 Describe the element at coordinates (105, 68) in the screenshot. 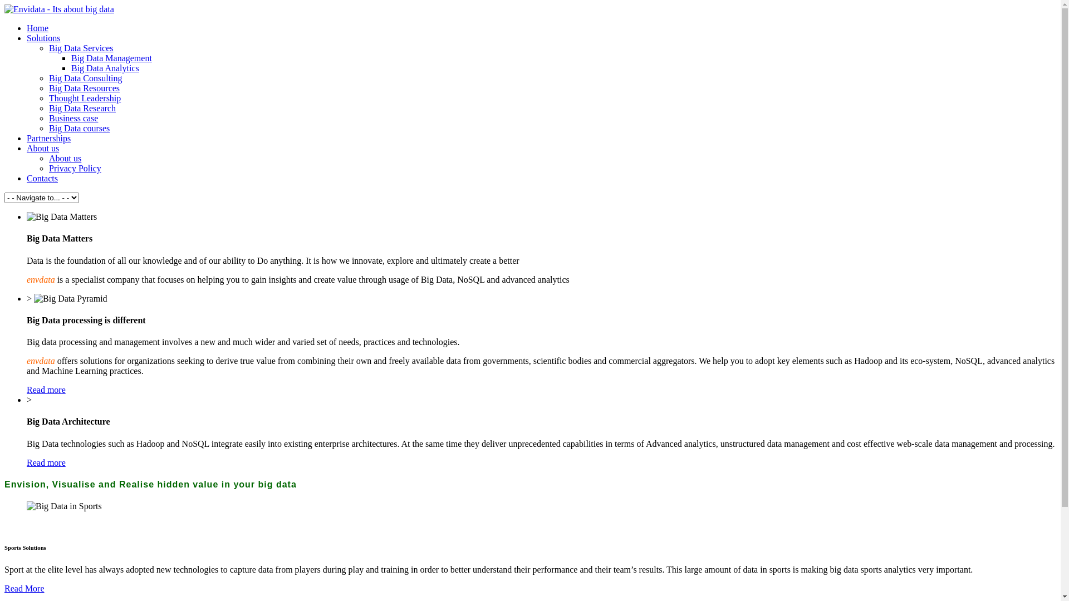

I see `Big Data Analytics` at that location.